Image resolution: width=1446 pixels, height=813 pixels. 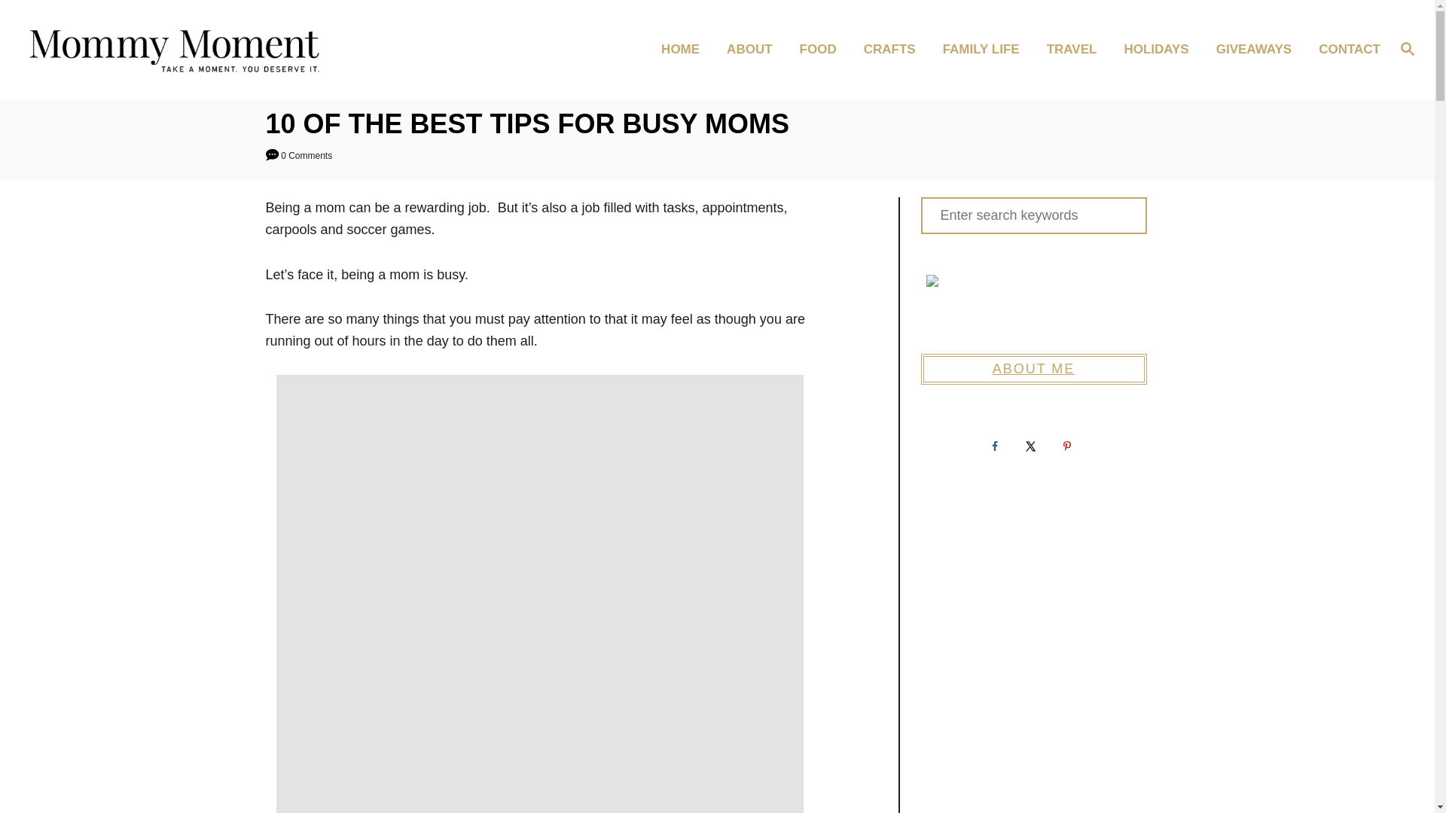 What do you see at coordinates (894, 50) in the screenshot?
I see `CRAFTS` at bounding box center [894, 50].